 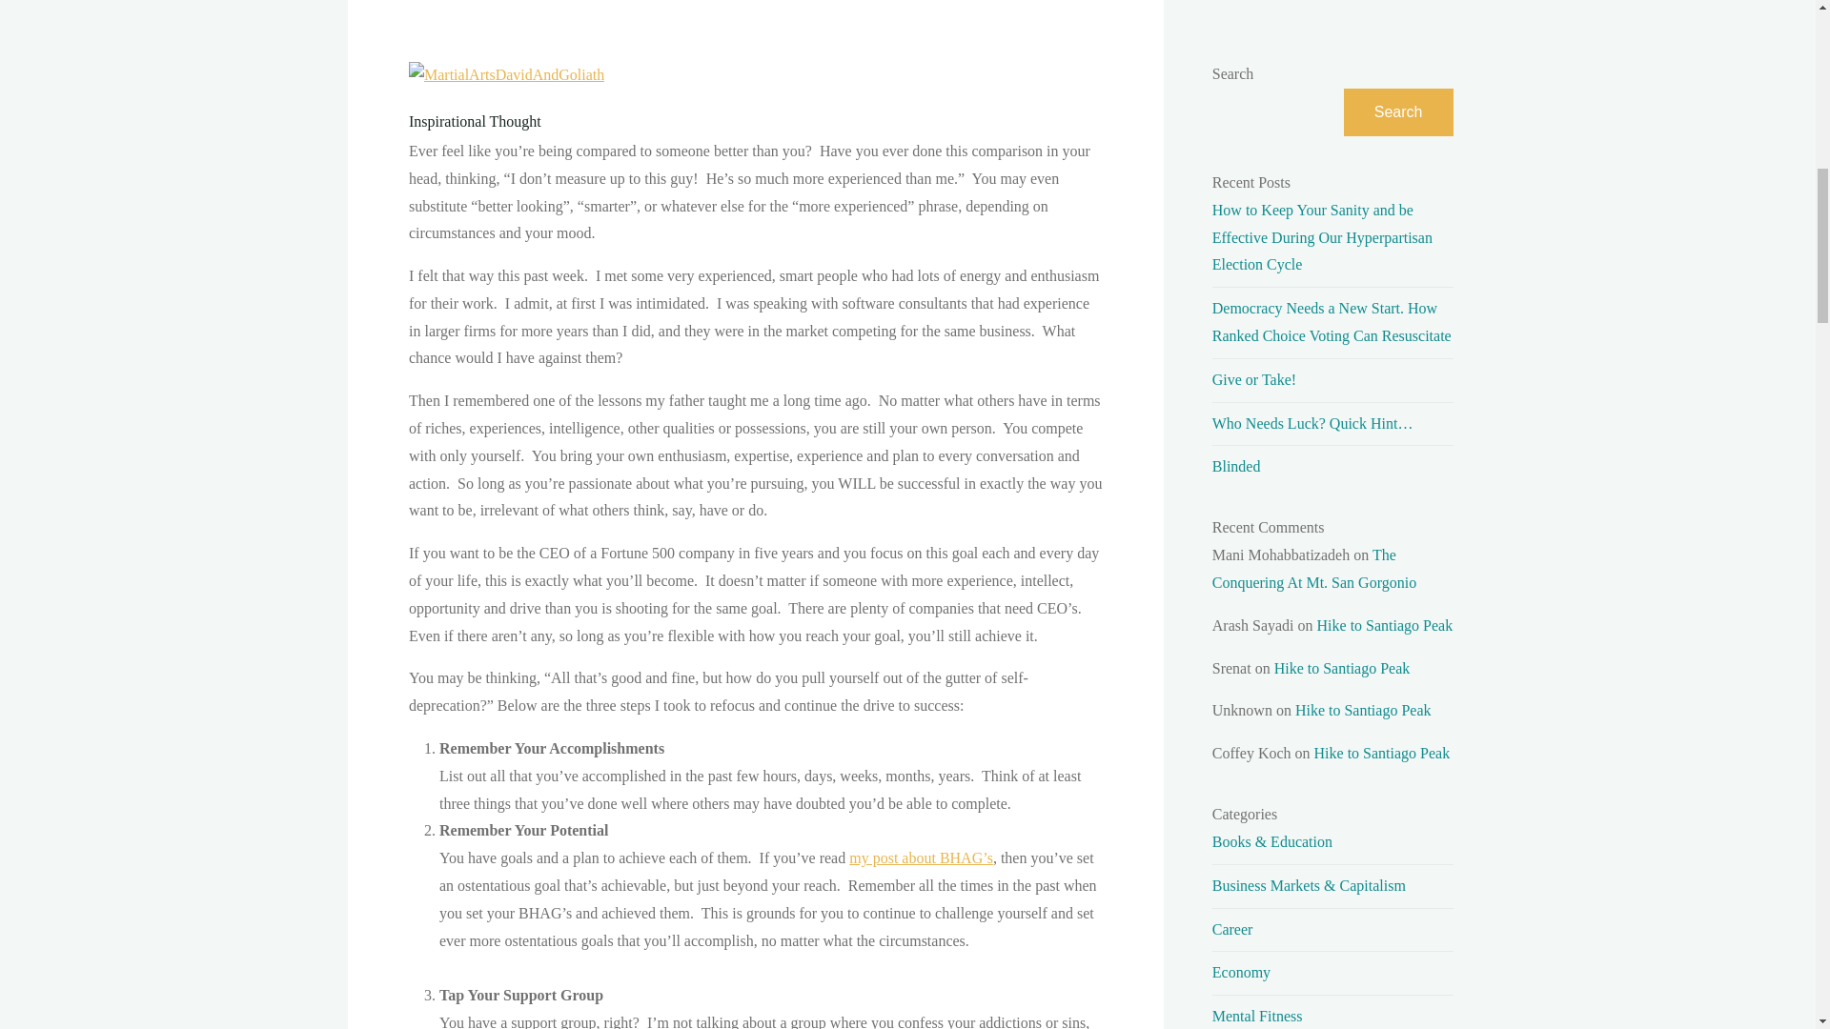 I want to click on Hike to Santiago Peak, so click(x=1363, y=709).